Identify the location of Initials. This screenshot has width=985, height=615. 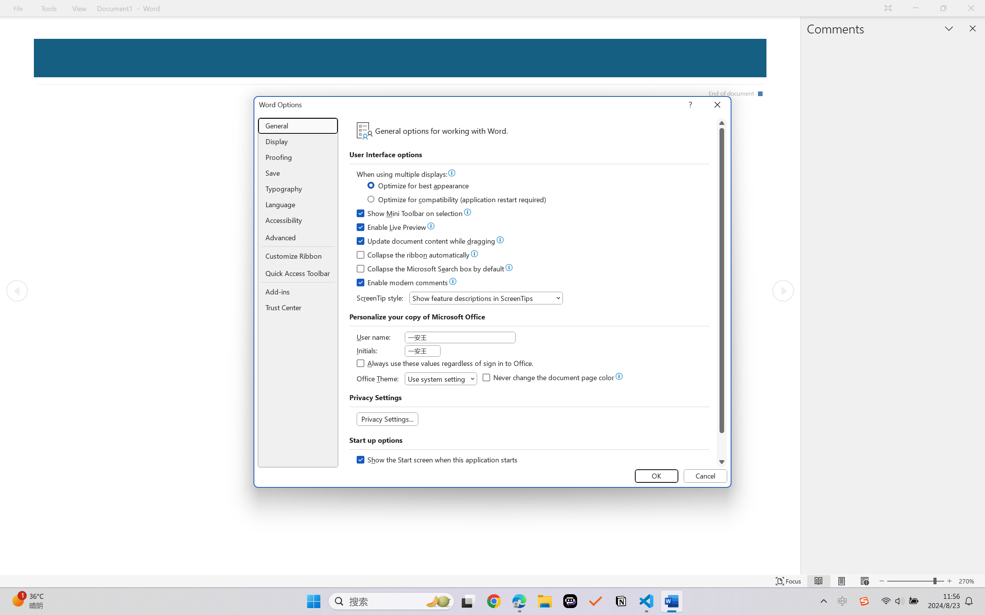
(422, 351).